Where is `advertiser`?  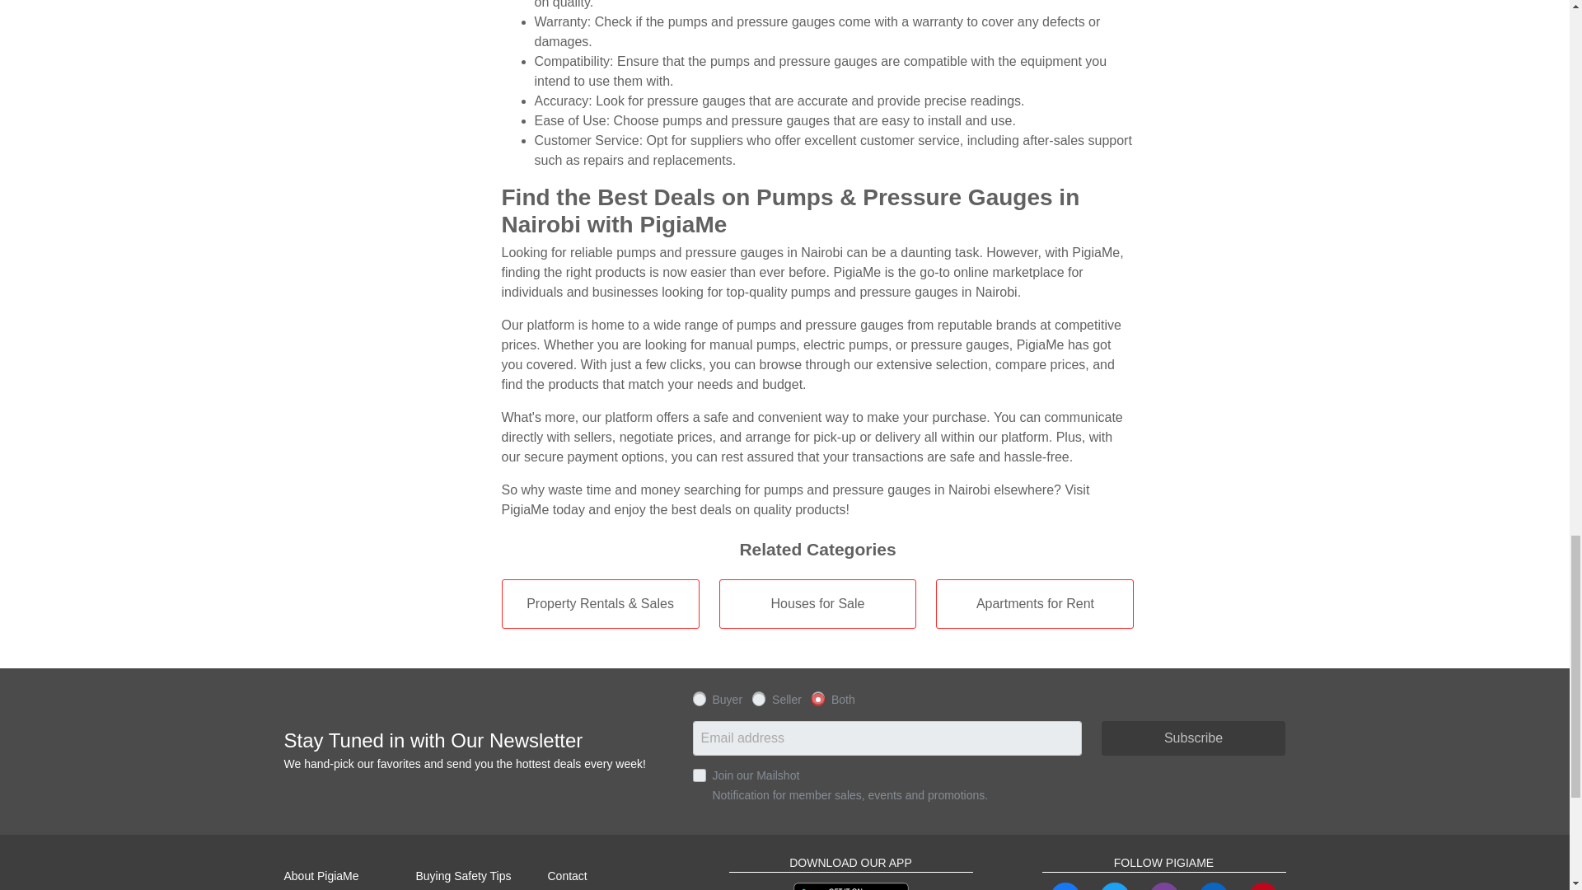
advertiser is located at coordinates (759, 698).